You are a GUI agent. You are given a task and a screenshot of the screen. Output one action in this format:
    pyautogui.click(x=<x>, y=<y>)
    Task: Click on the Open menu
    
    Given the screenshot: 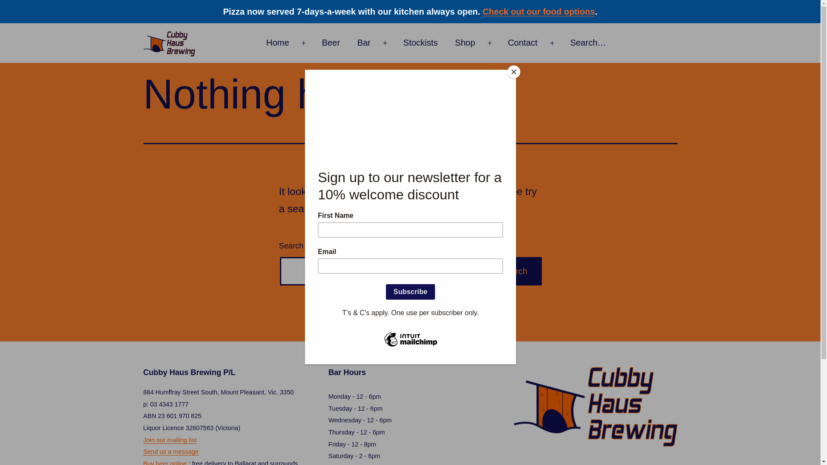 What is the action you would take?
    pyautogui.click(x=490, y=43)
    